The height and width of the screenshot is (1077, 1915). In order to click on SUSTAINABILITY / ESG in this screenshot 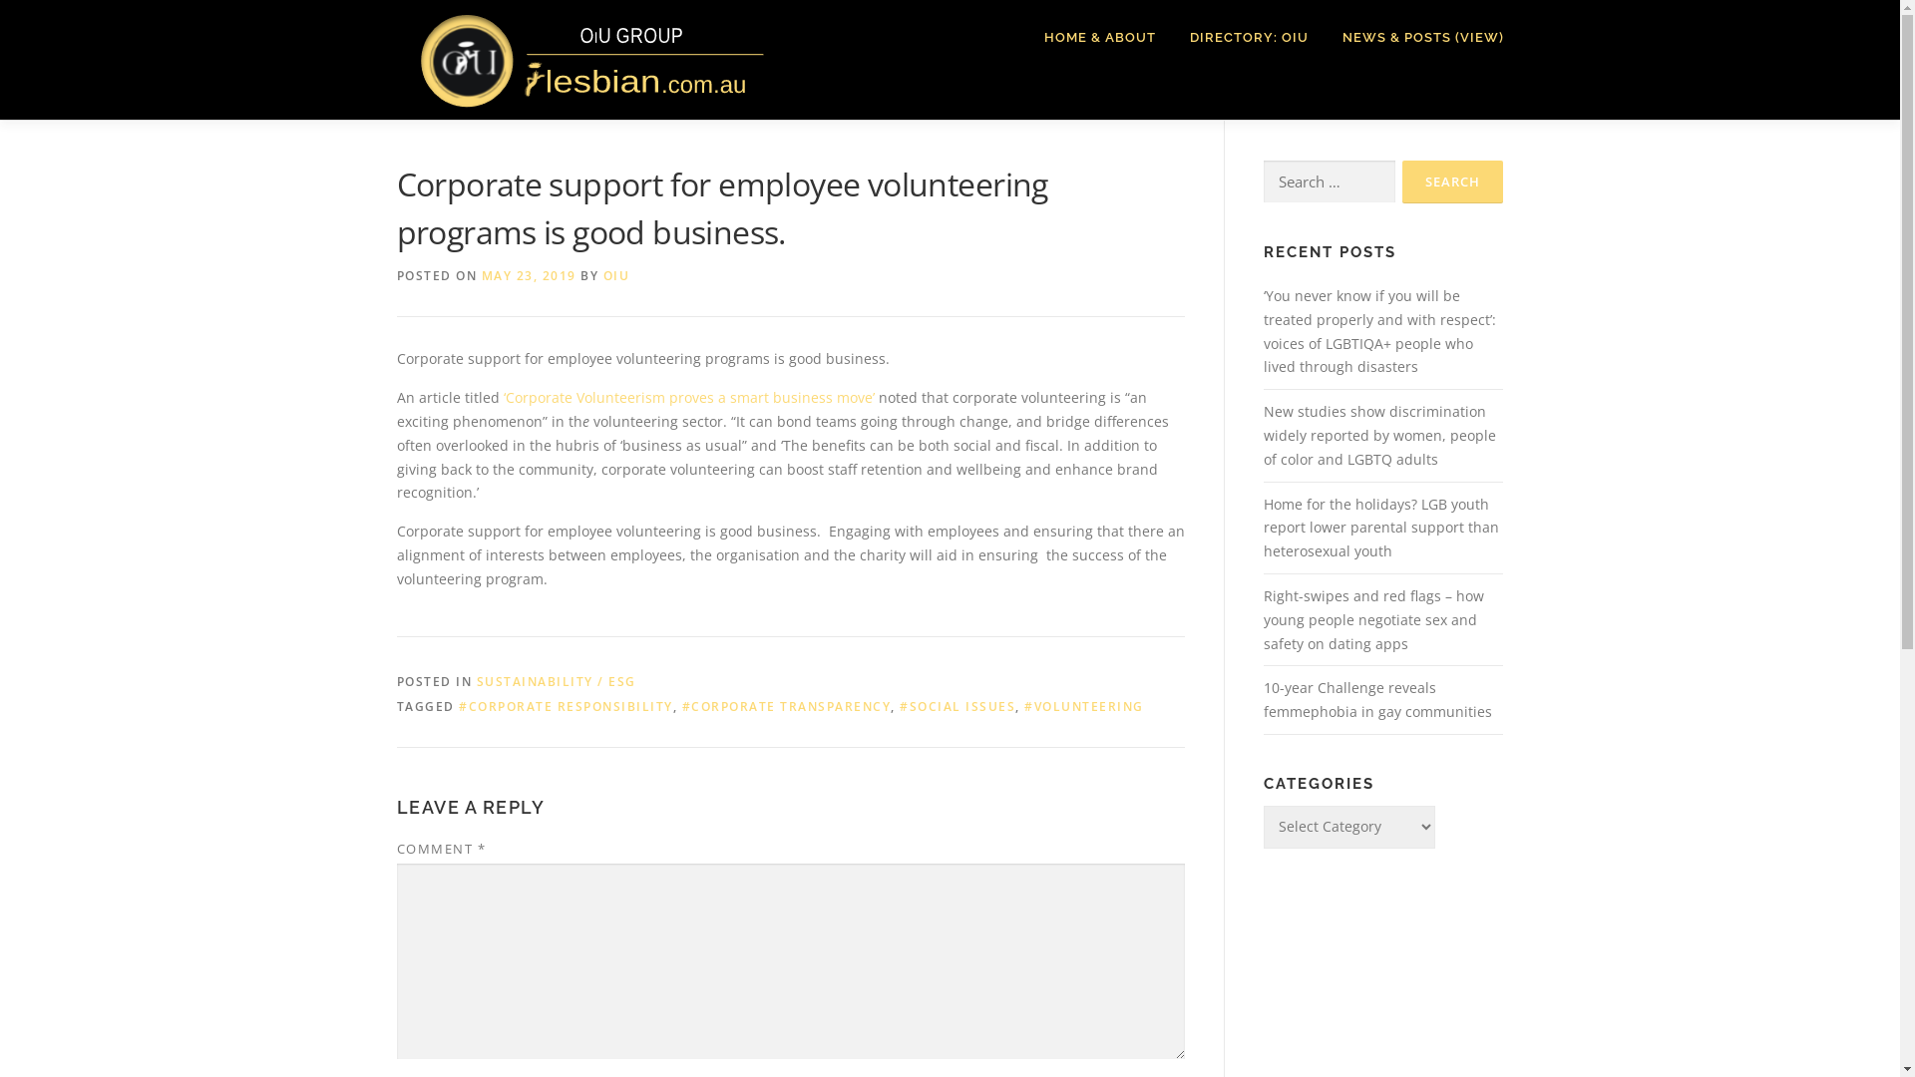, I will do `click(557, 682)`.